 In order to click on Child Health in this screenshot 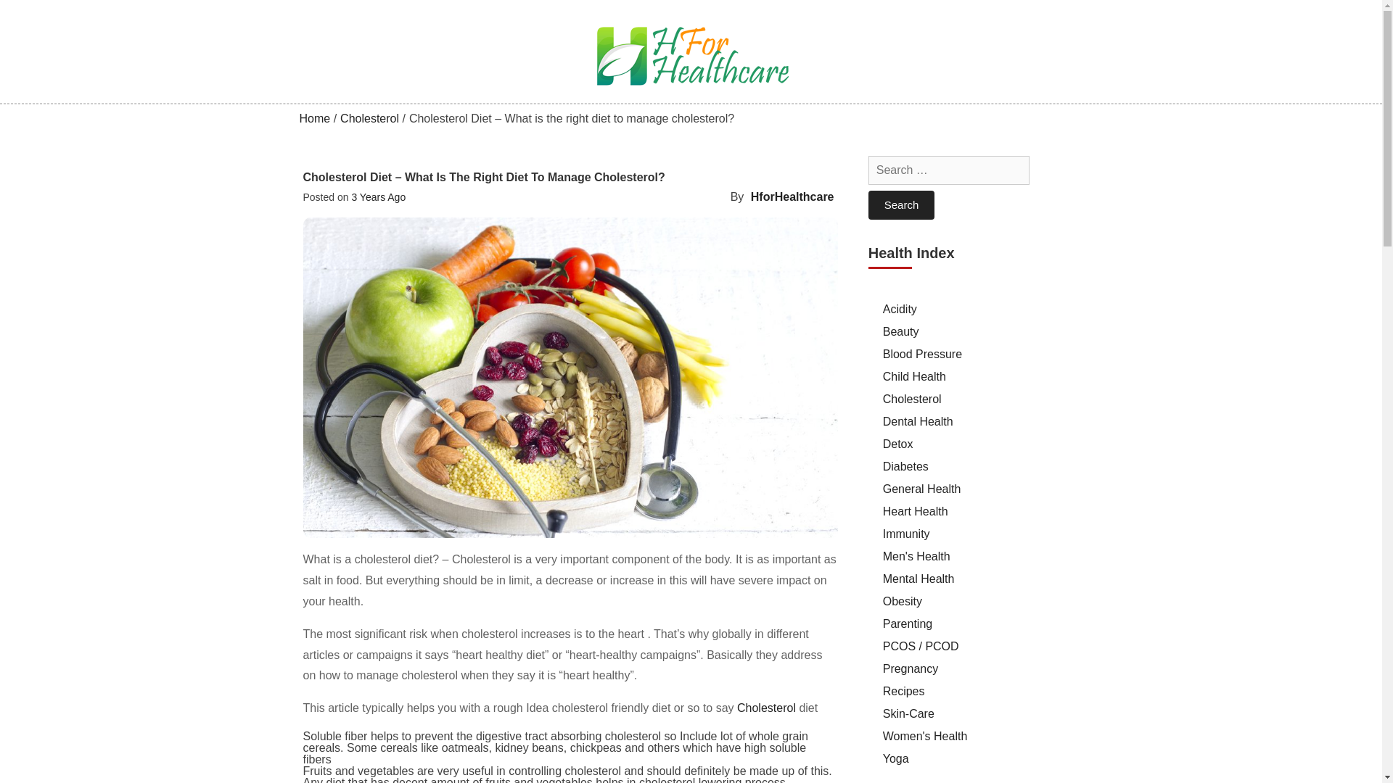, I will do `click(914, 376)`.